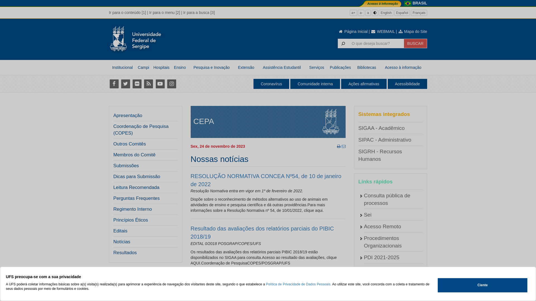 The width and height of the screenshot is (536, 301). I want to click on Institucional, so click(122, 67).